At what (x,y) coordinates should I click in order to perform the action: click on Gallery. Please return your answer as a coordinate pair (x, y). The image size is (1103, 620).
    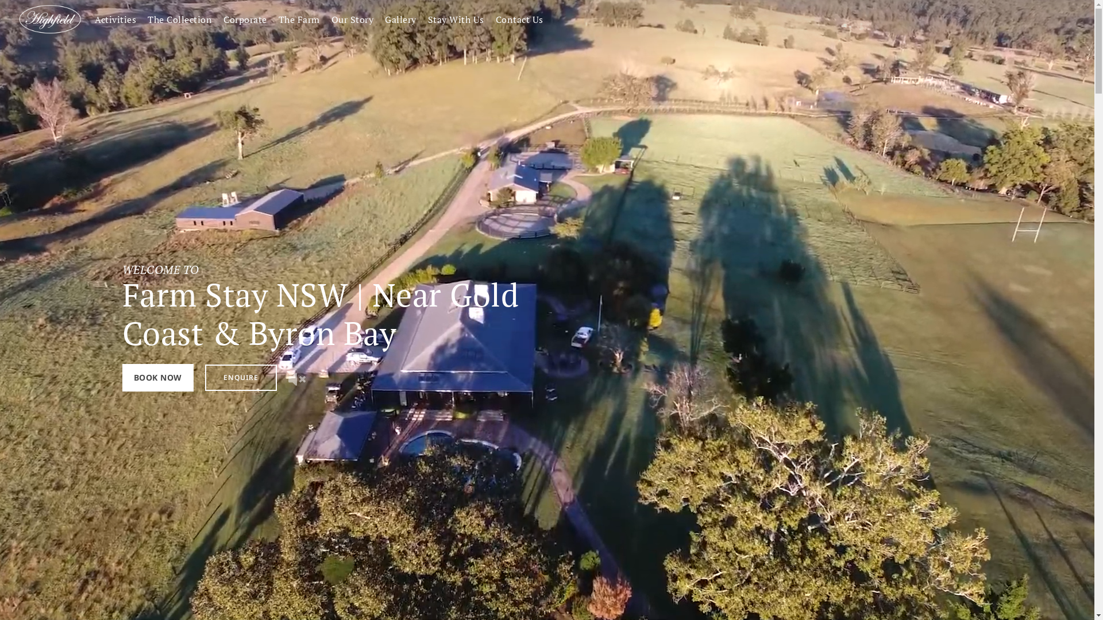
    Looking at the image, I should click on (401, 599).